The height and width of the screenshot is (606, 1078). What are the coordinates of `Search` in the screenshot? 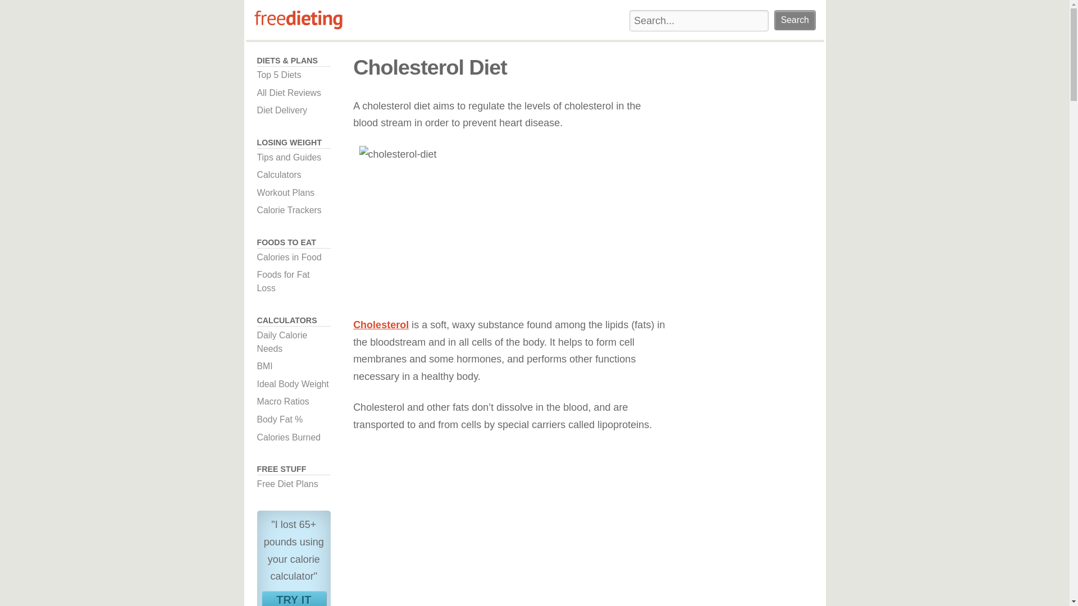 It's located at (294, 484).